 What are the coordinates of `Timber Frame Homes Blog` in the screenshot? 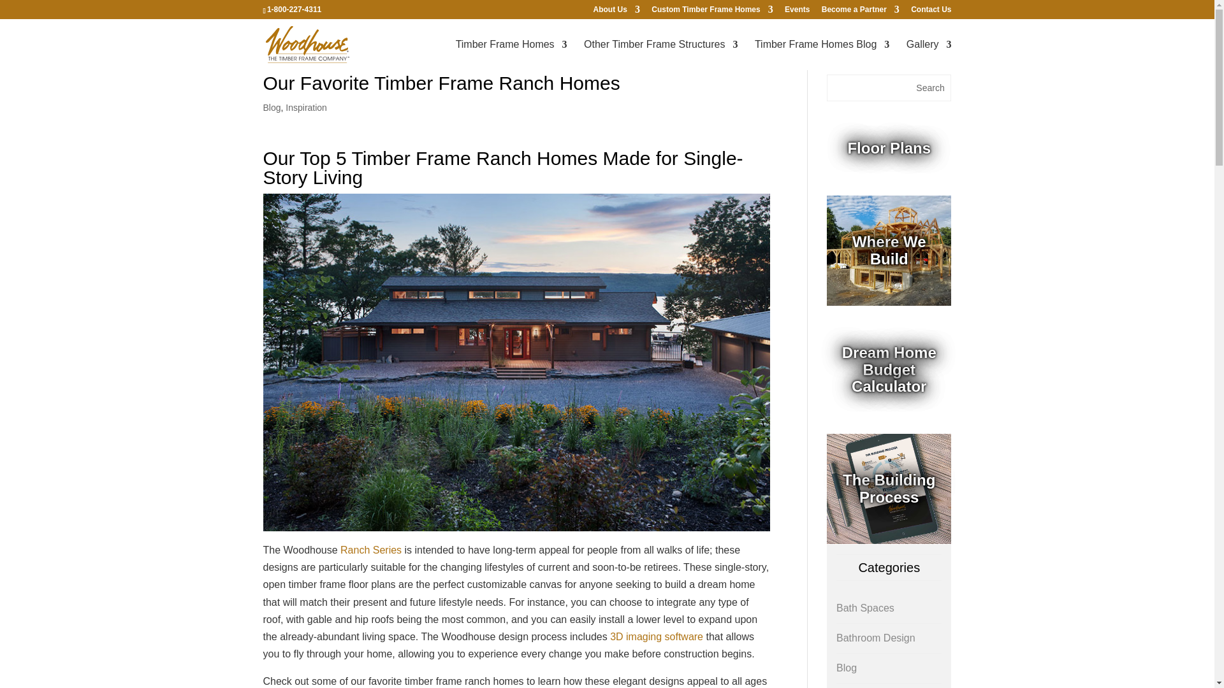 It's located at (362, 45).